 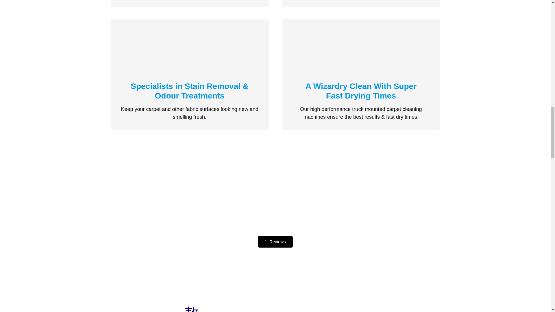 What do you see at coordinates (361, 91) in the screenshot?
I see `Reviews` at bounding box center [361, 91].